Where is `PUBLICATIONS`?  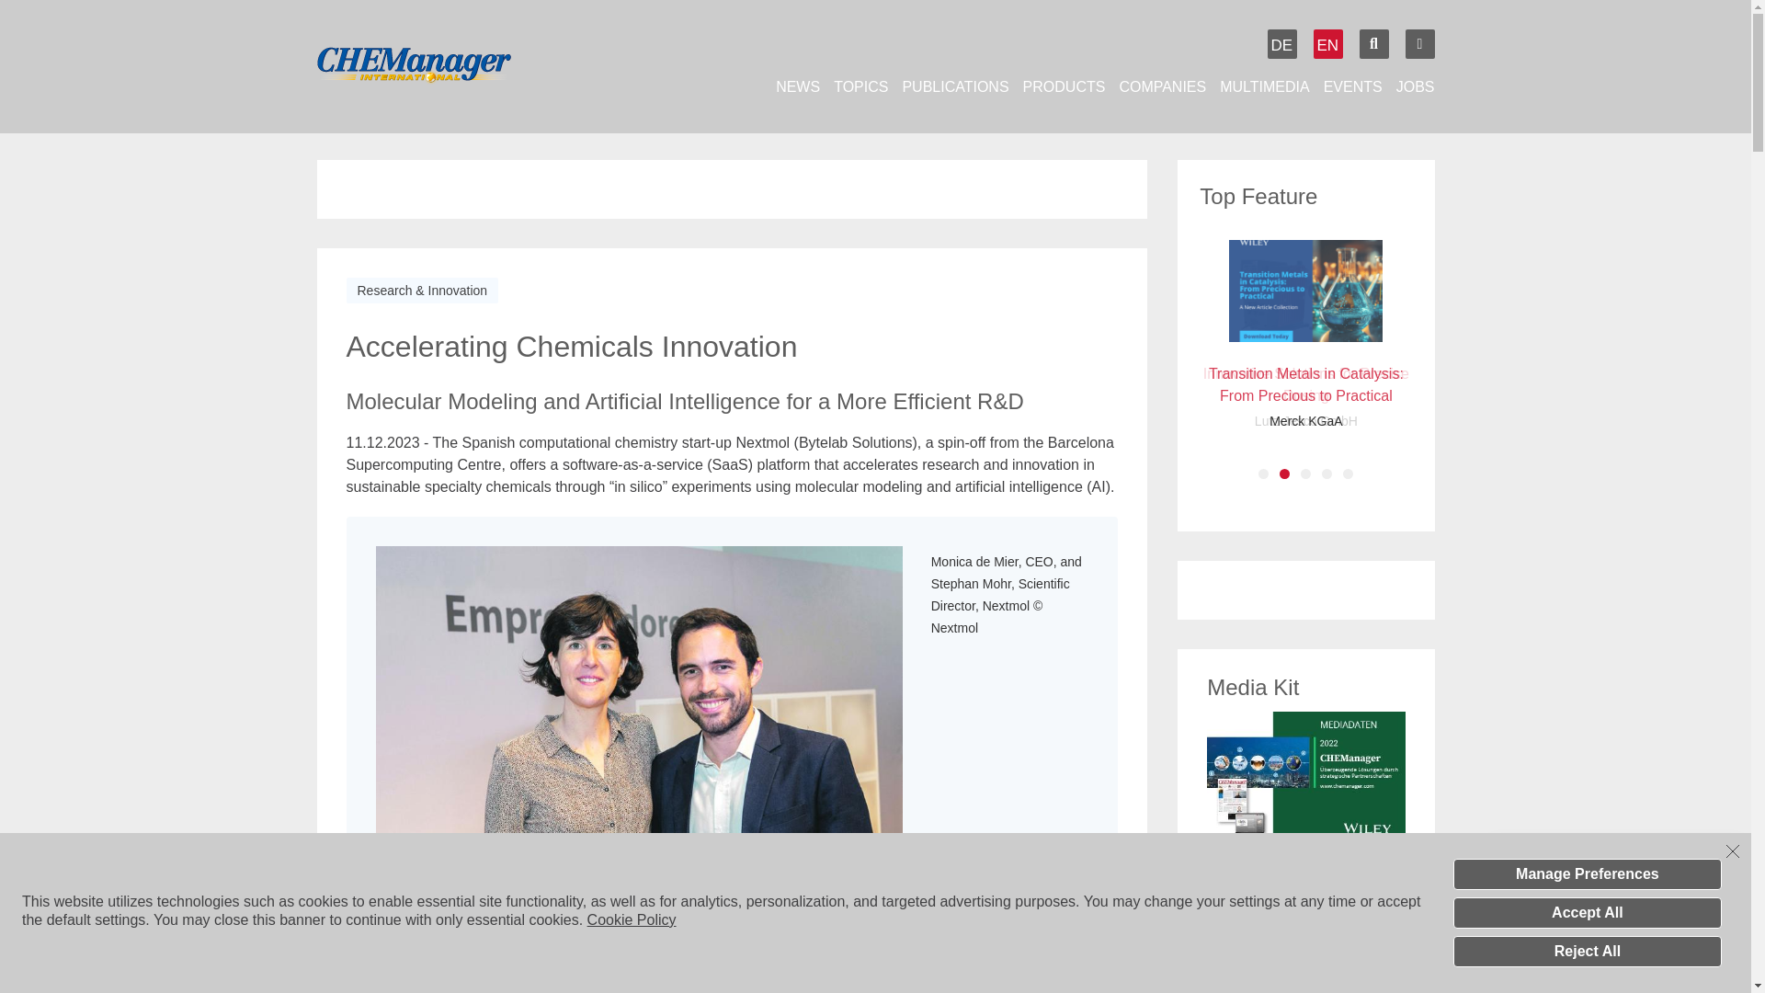
PUBLICATIONS is located at coordinates (954, 86).